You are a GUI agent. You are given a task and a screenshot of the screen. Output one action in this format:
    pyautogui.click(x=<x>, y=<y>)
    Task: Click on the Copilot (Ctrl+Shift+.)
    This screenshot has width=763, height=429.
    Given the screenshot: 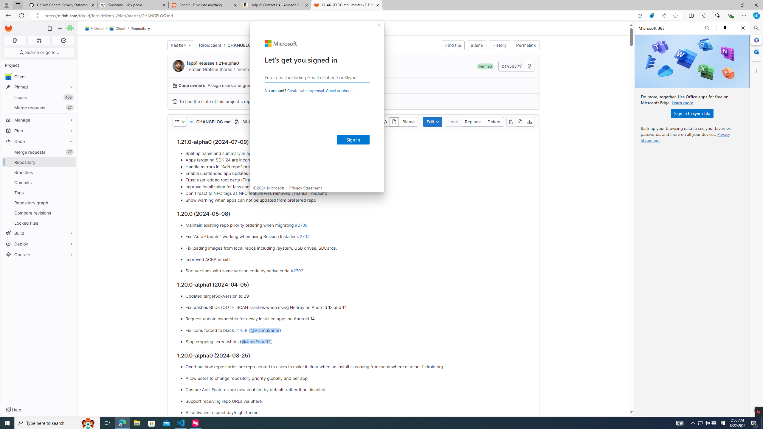 What is the action you would take?
    pyautogui.click(x=756, y=15)
    